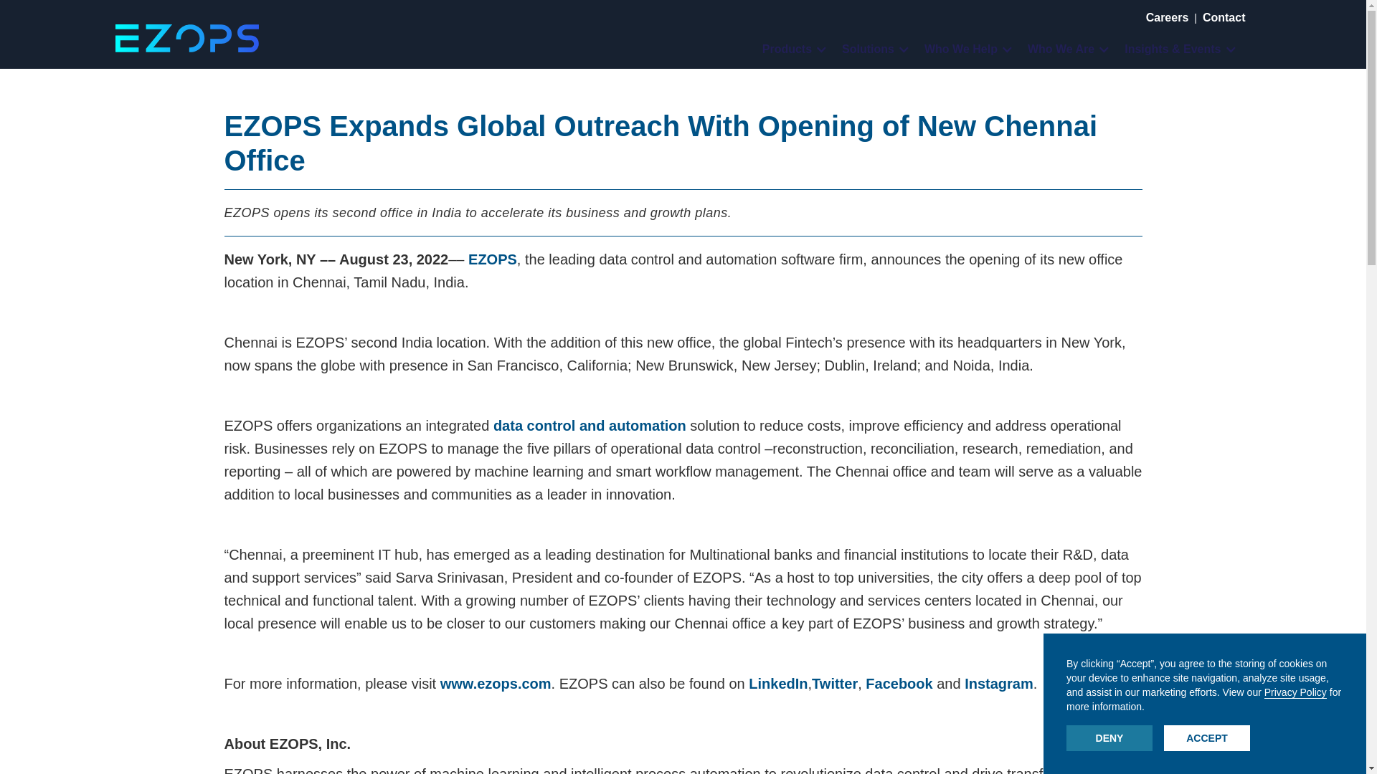  What do you see at coordinates (835, 684) in the screenshot?
I see `Twitter` at bounding box center [835, 684].